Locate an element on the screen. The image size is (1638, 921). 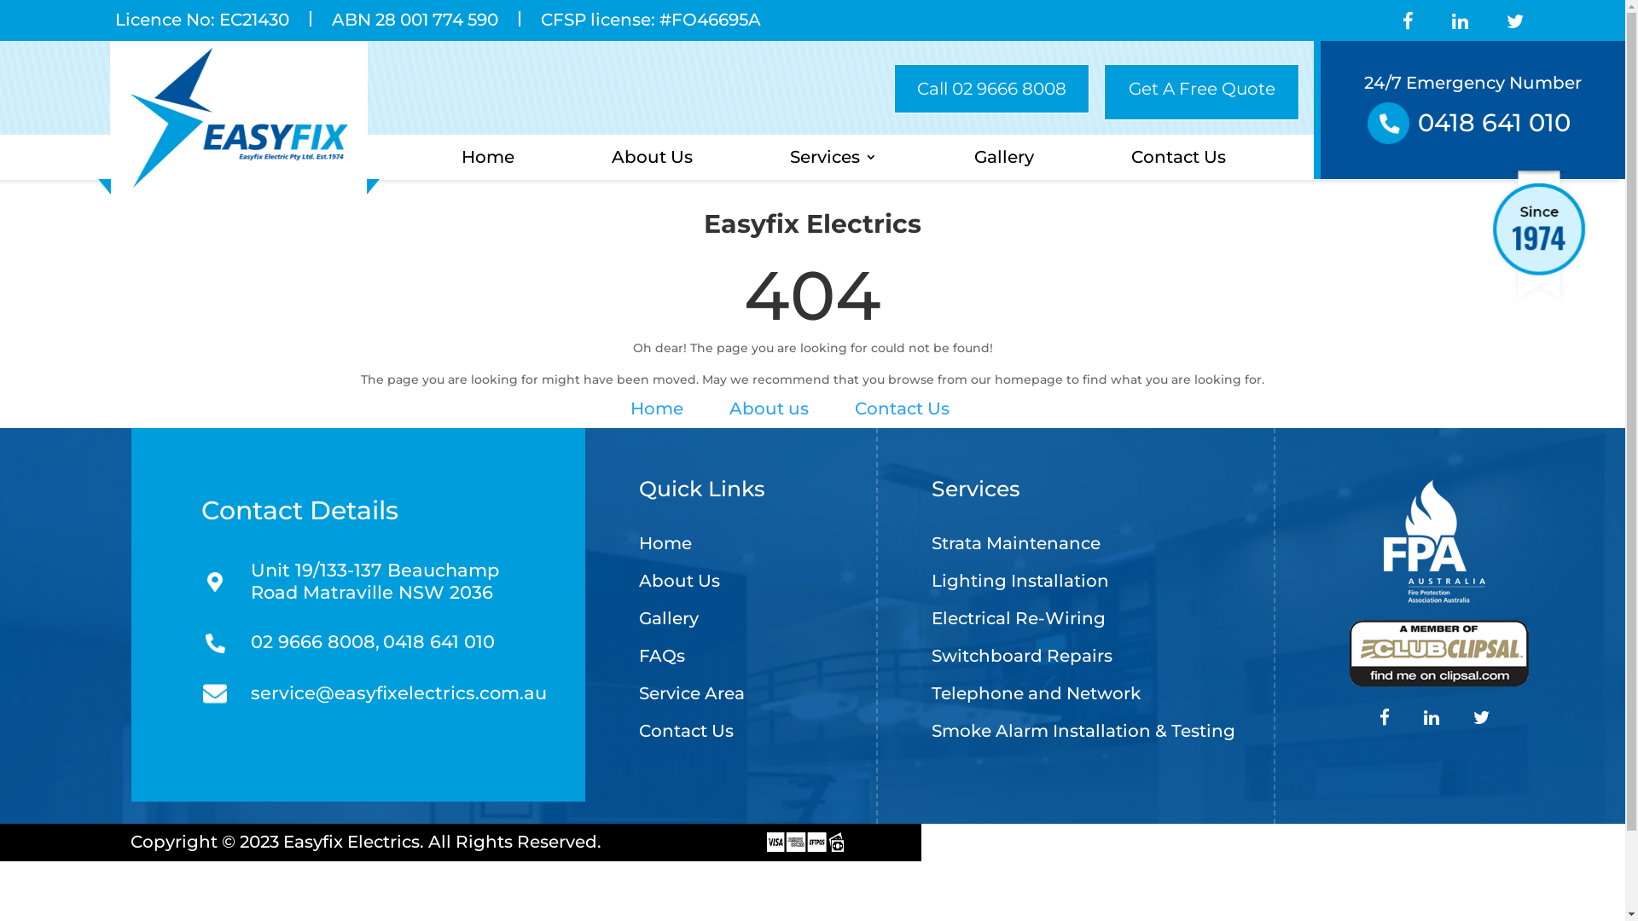
Telephone and Network is located at coordinates (1036, 697).